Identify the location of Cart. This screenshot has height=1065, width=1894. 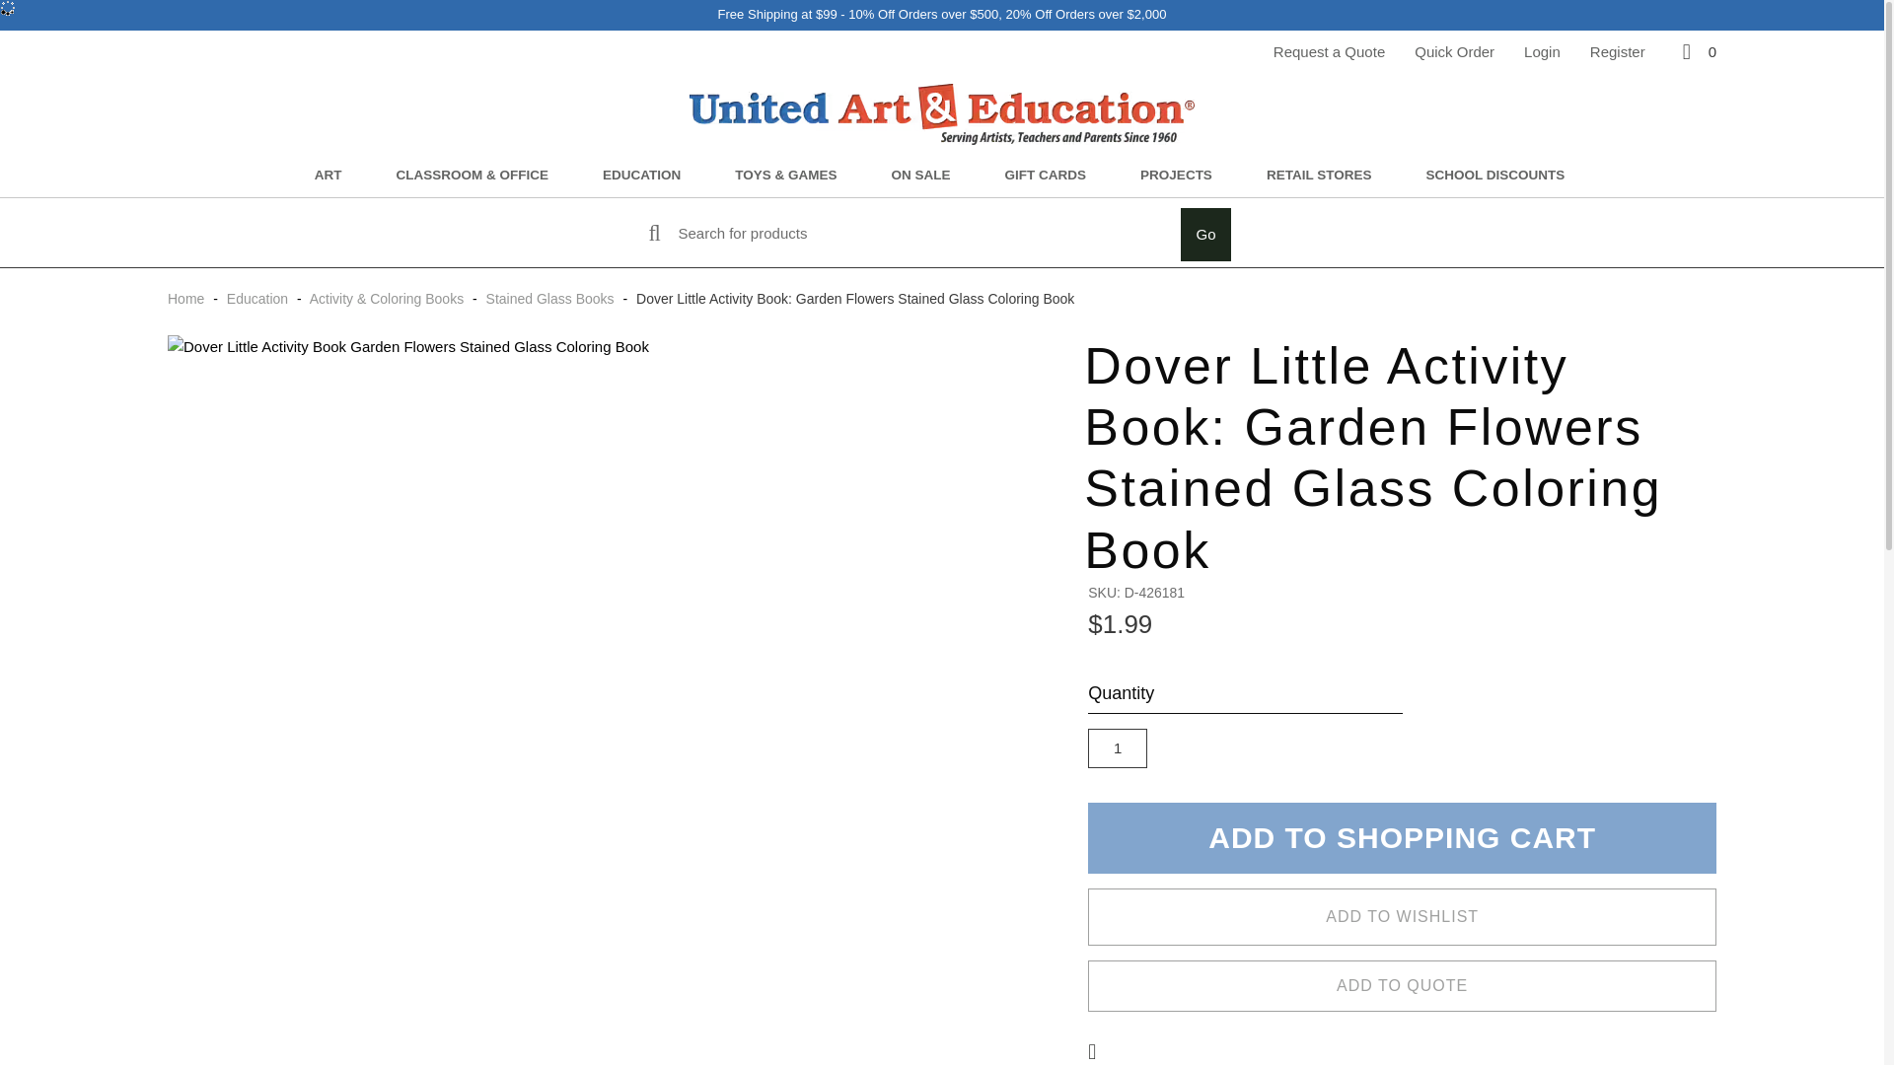
(1697, 51).